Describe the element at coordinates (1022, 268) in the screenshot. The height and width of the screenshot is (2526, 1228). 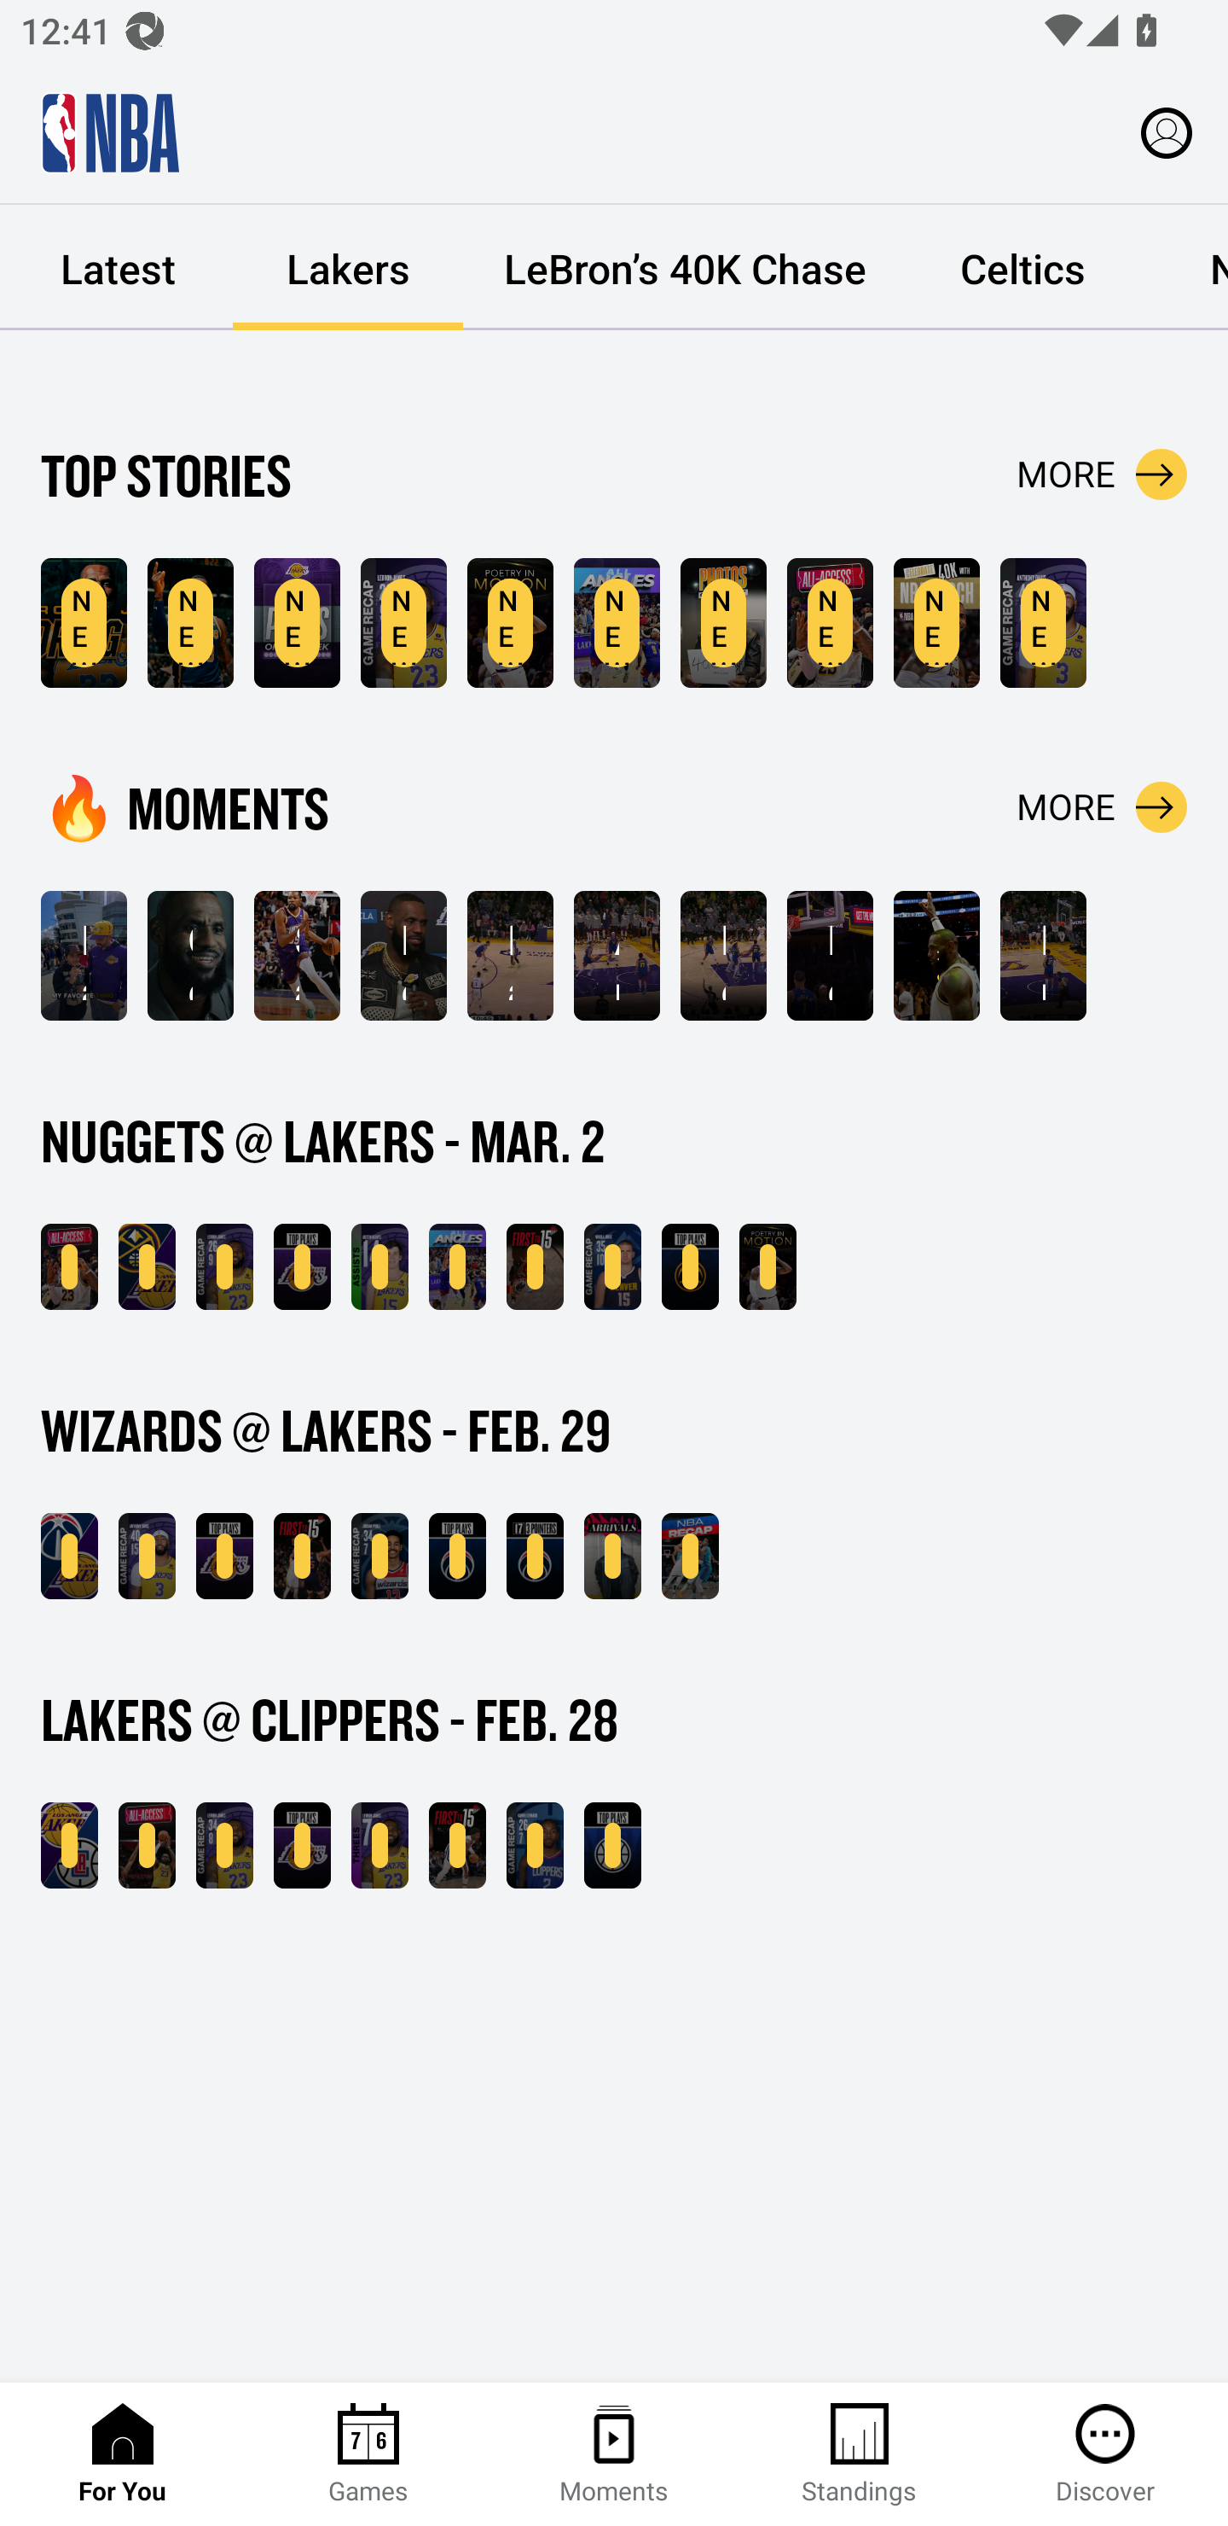
I see `Celtics` at that location.